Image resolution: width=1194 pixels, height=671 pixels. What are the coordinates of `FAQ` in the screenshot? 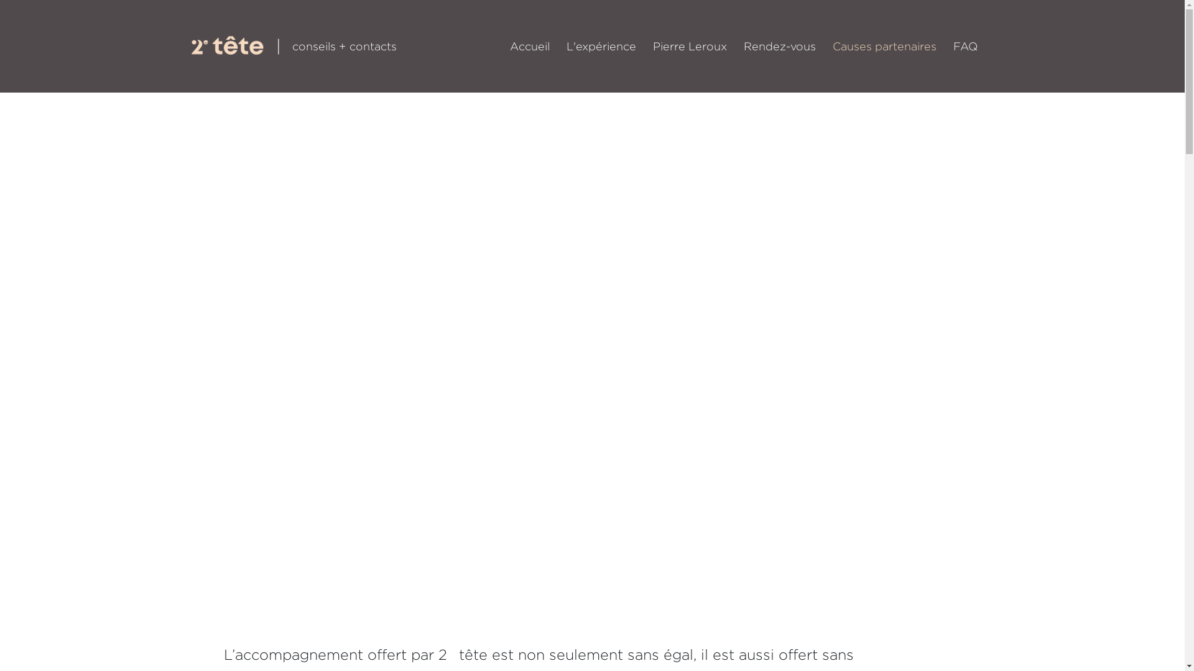 It's located at (965, 46).